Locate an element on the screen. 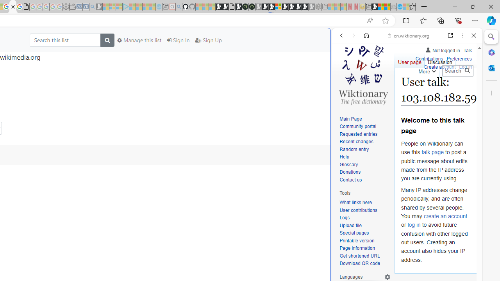  Search this list is located at coordinates (65, 40).